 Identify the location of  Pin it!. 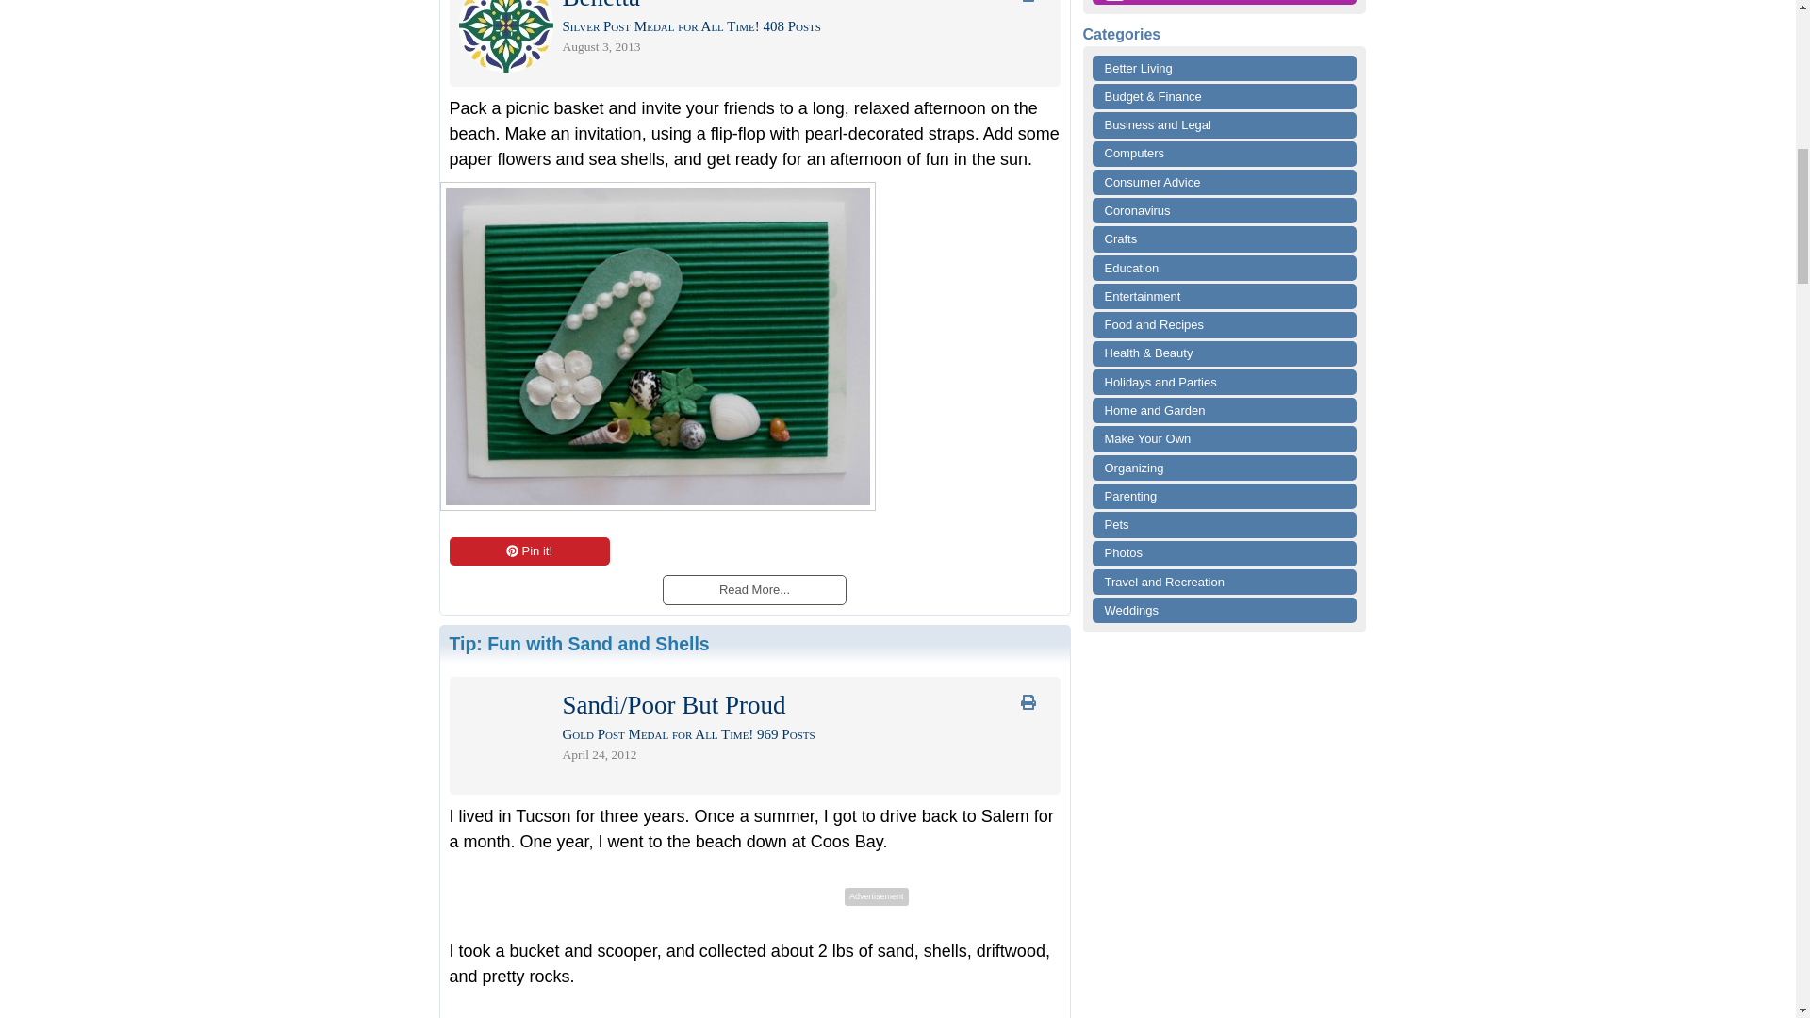
(528, 551).